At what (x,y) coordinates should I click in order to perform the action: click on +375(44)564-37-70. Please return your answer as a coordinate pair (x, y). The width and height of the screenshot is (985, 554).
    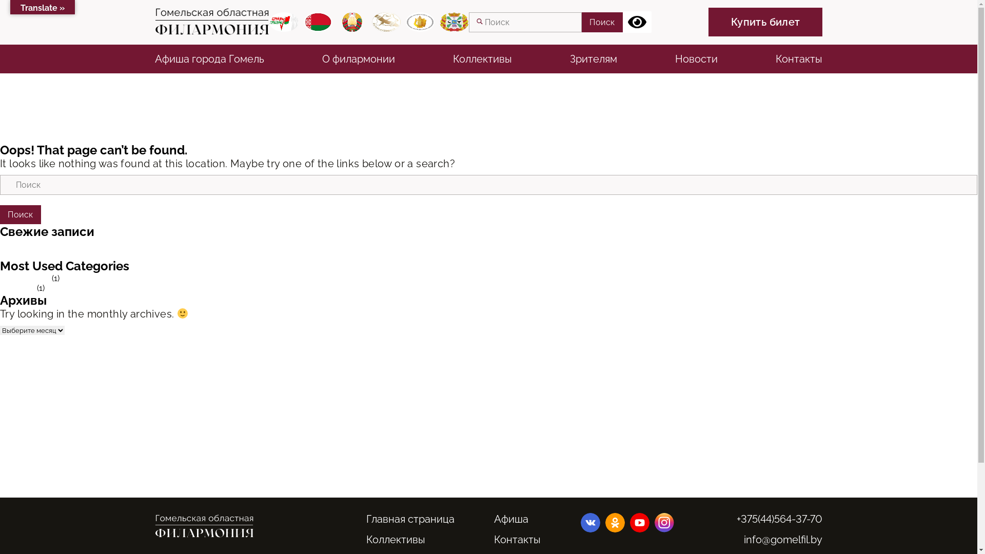
    Looking at the image, I should click on (780, 519).